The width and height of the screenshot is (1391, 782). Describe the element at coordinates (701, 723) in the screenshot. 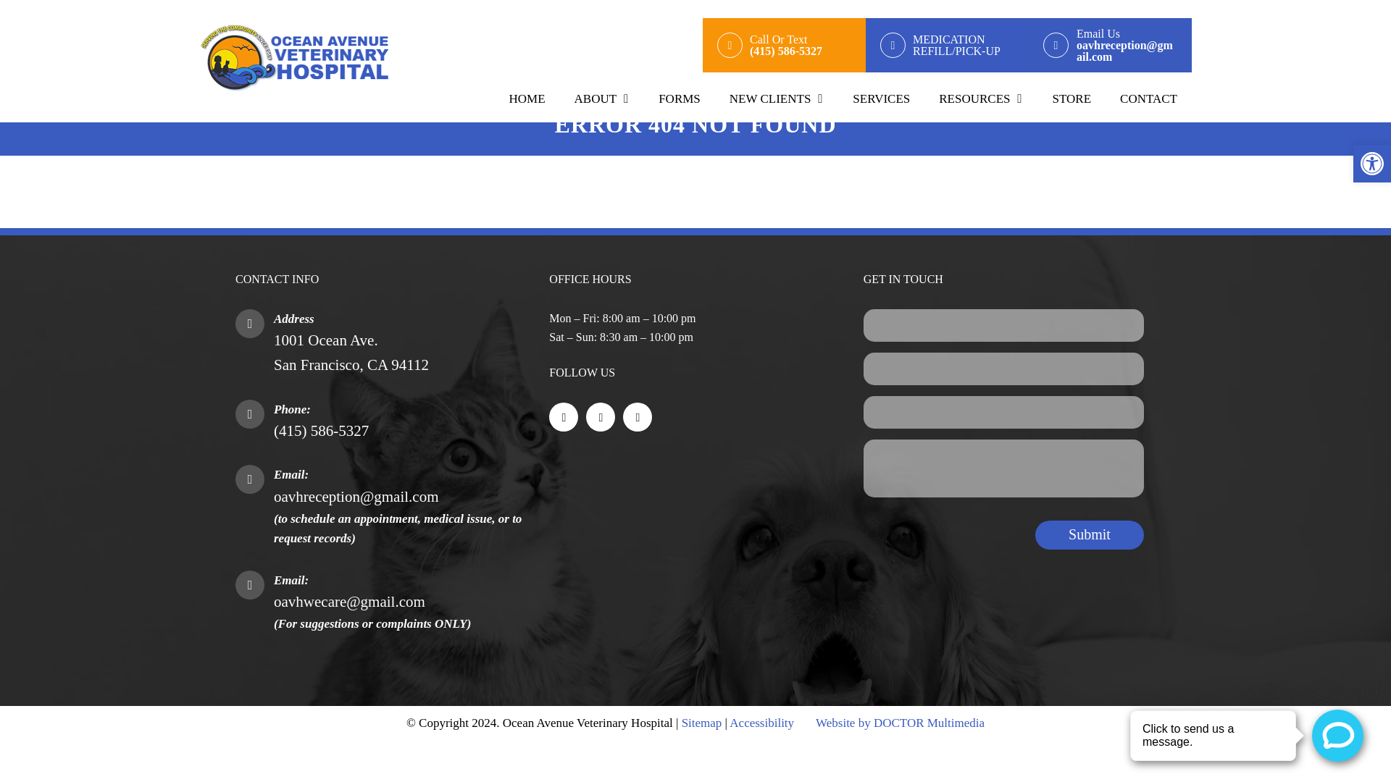

I see `RESOURCES` at that location.